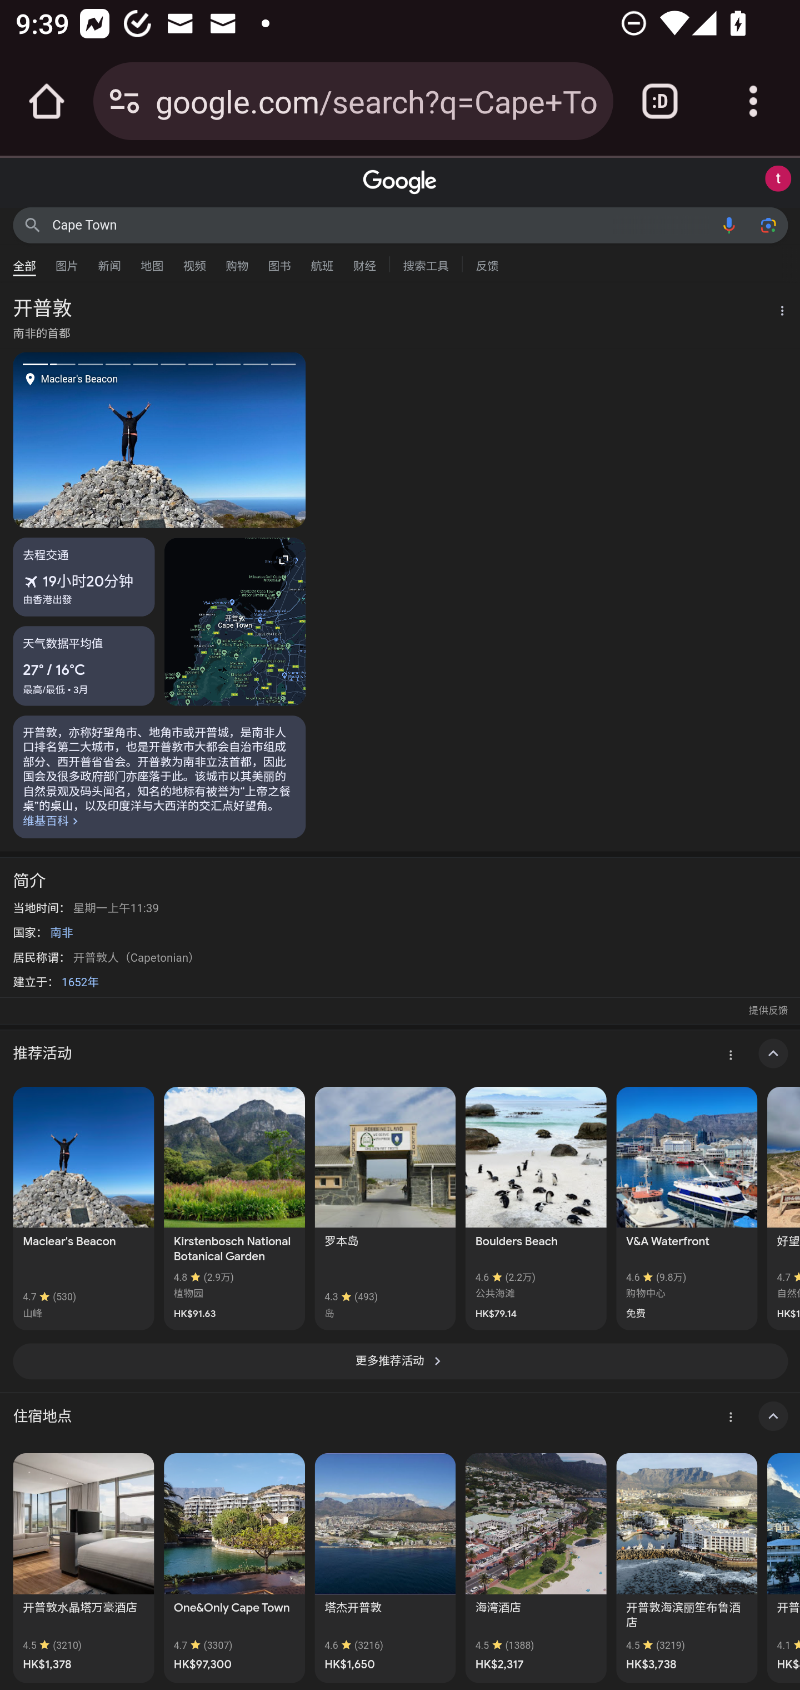 Image resolution: width=800 pixels, height=1690 pixels. I want to click on 1652年, so click(80, 982).